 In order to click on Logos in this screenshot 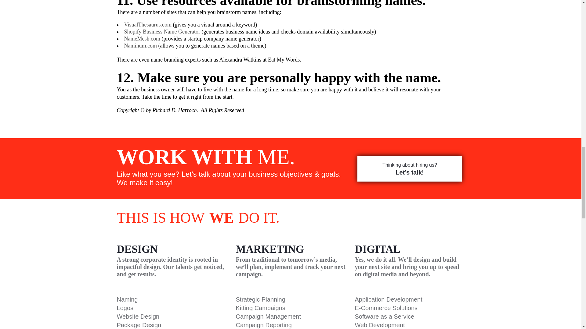, I will do `click(125, 308)`.